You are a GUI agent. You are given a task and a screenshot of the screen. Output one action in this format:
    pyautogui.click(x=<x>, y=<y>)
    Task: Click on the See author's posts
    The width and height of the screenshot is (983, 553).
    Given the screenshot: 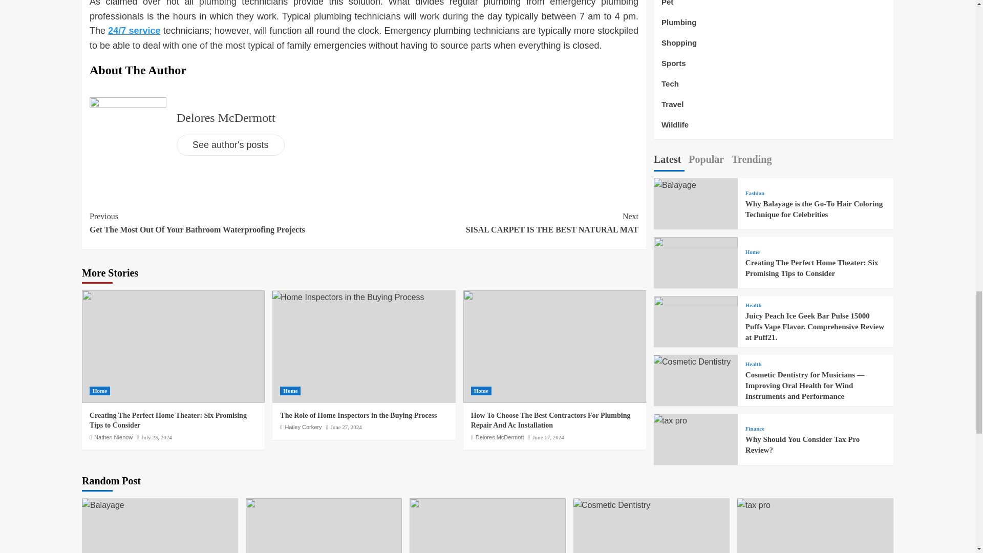 What is the action you would take?
    pyautogui.click(x=230, y=145)
    